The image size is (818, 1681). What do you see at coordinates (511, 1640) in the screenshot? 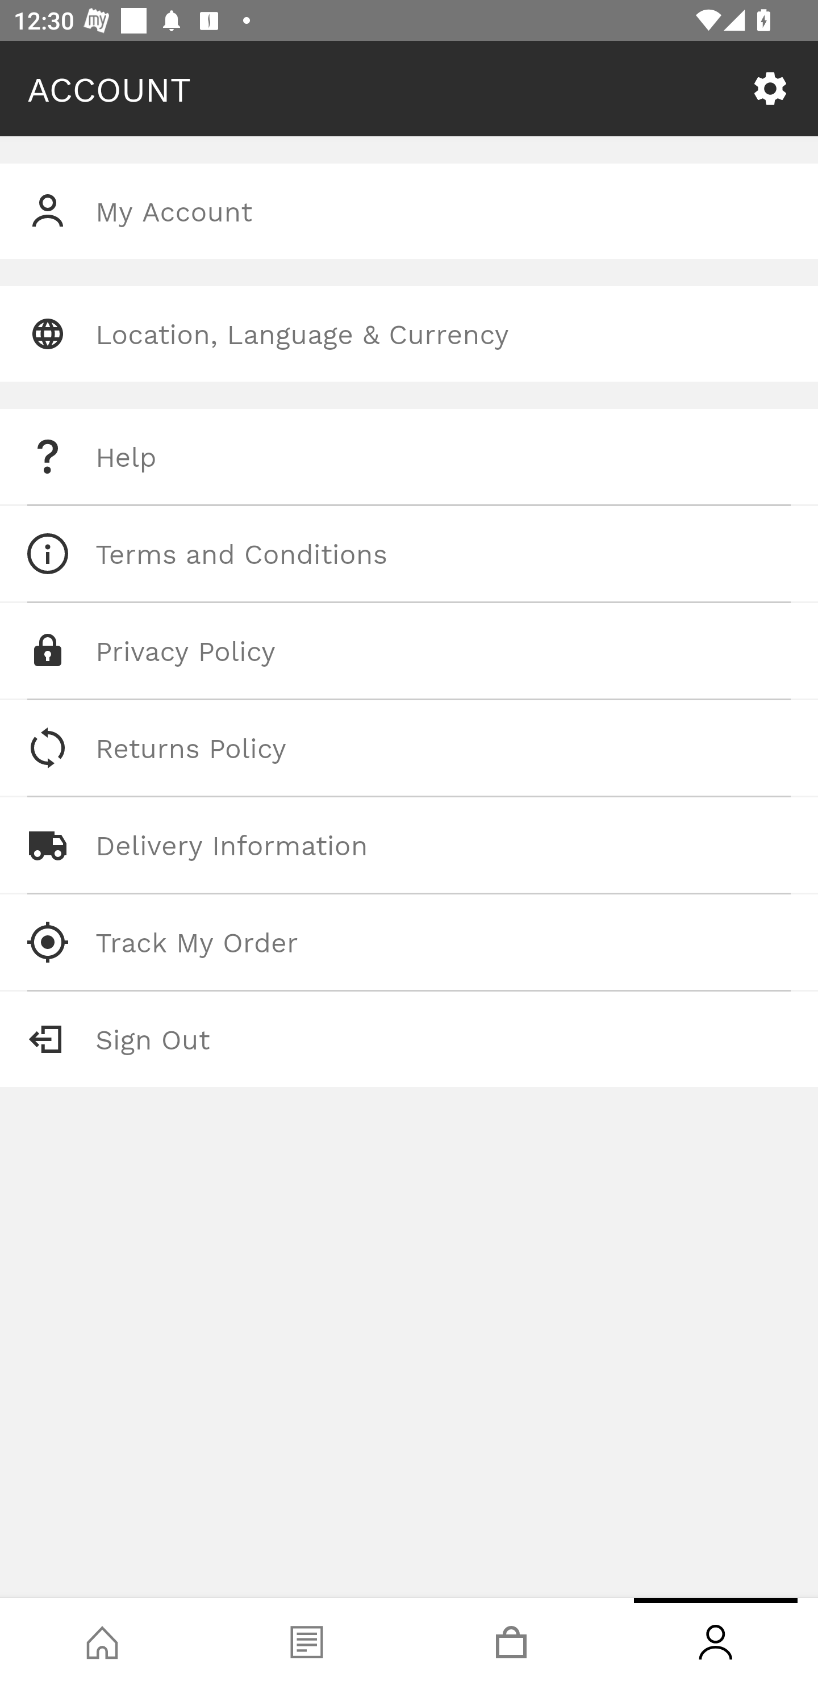
I see `Basket, tab, 3 of 4` at bounding box center [511, 1640].